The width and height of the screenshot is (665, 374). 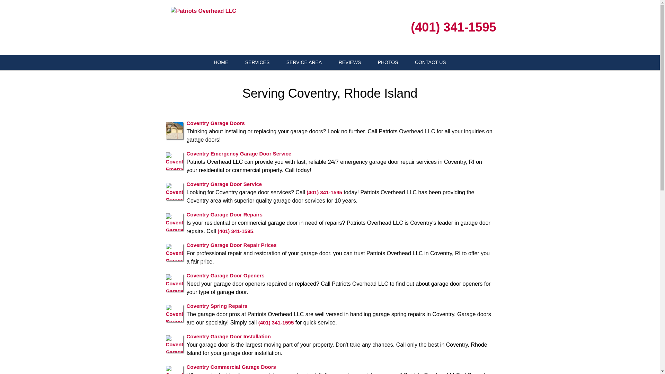 What do you see at coordinates (217, 305) in the screenshot?
I see `Coventry Spring Repairs` at bounding box center [217, 305].